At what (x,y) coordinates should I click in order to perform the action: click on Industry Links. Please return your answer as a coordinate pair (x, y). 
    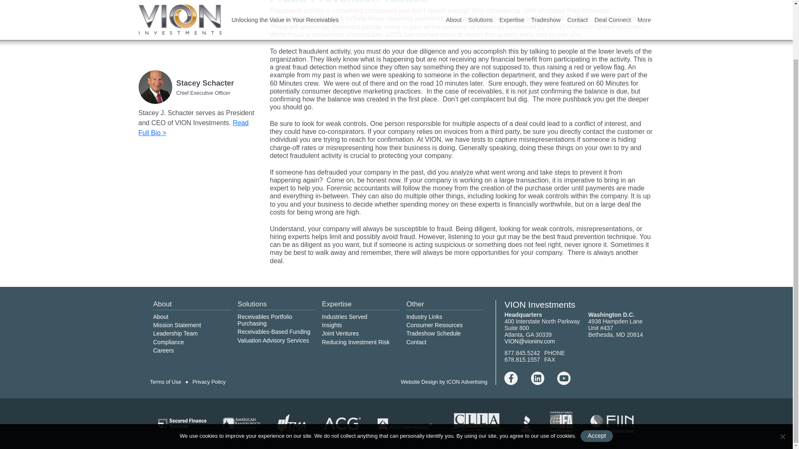
    Looking at the image, I should click on (424, 317).